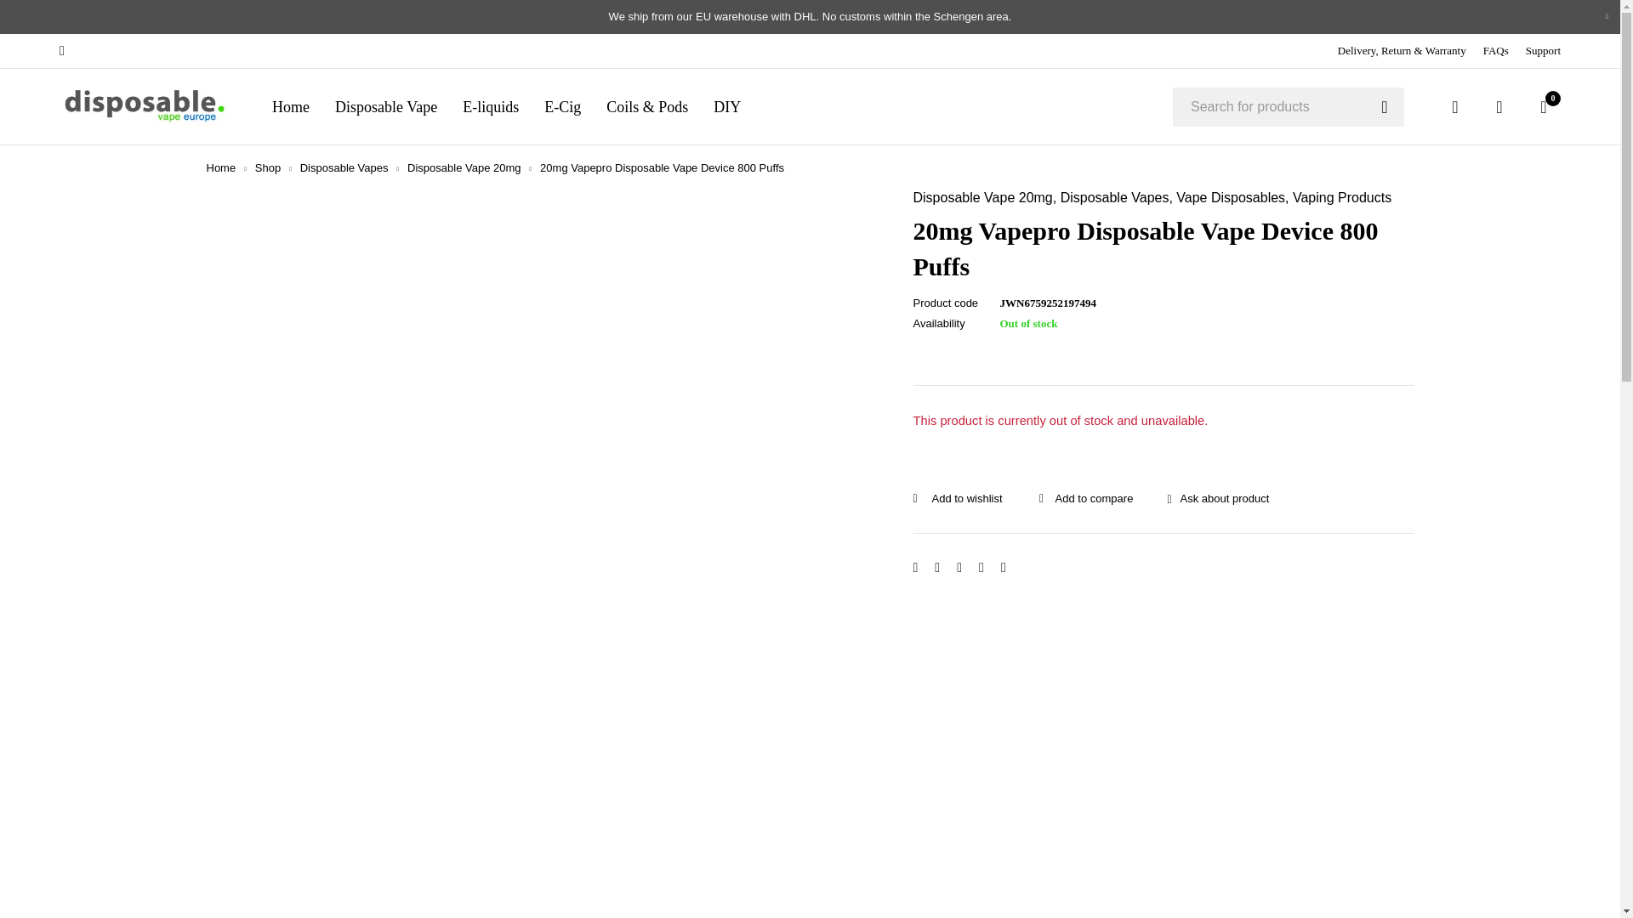  What do you see at coordinates (490, 106) in the screenshot?
I see `E-liquids` at bounding box center [490, 106].